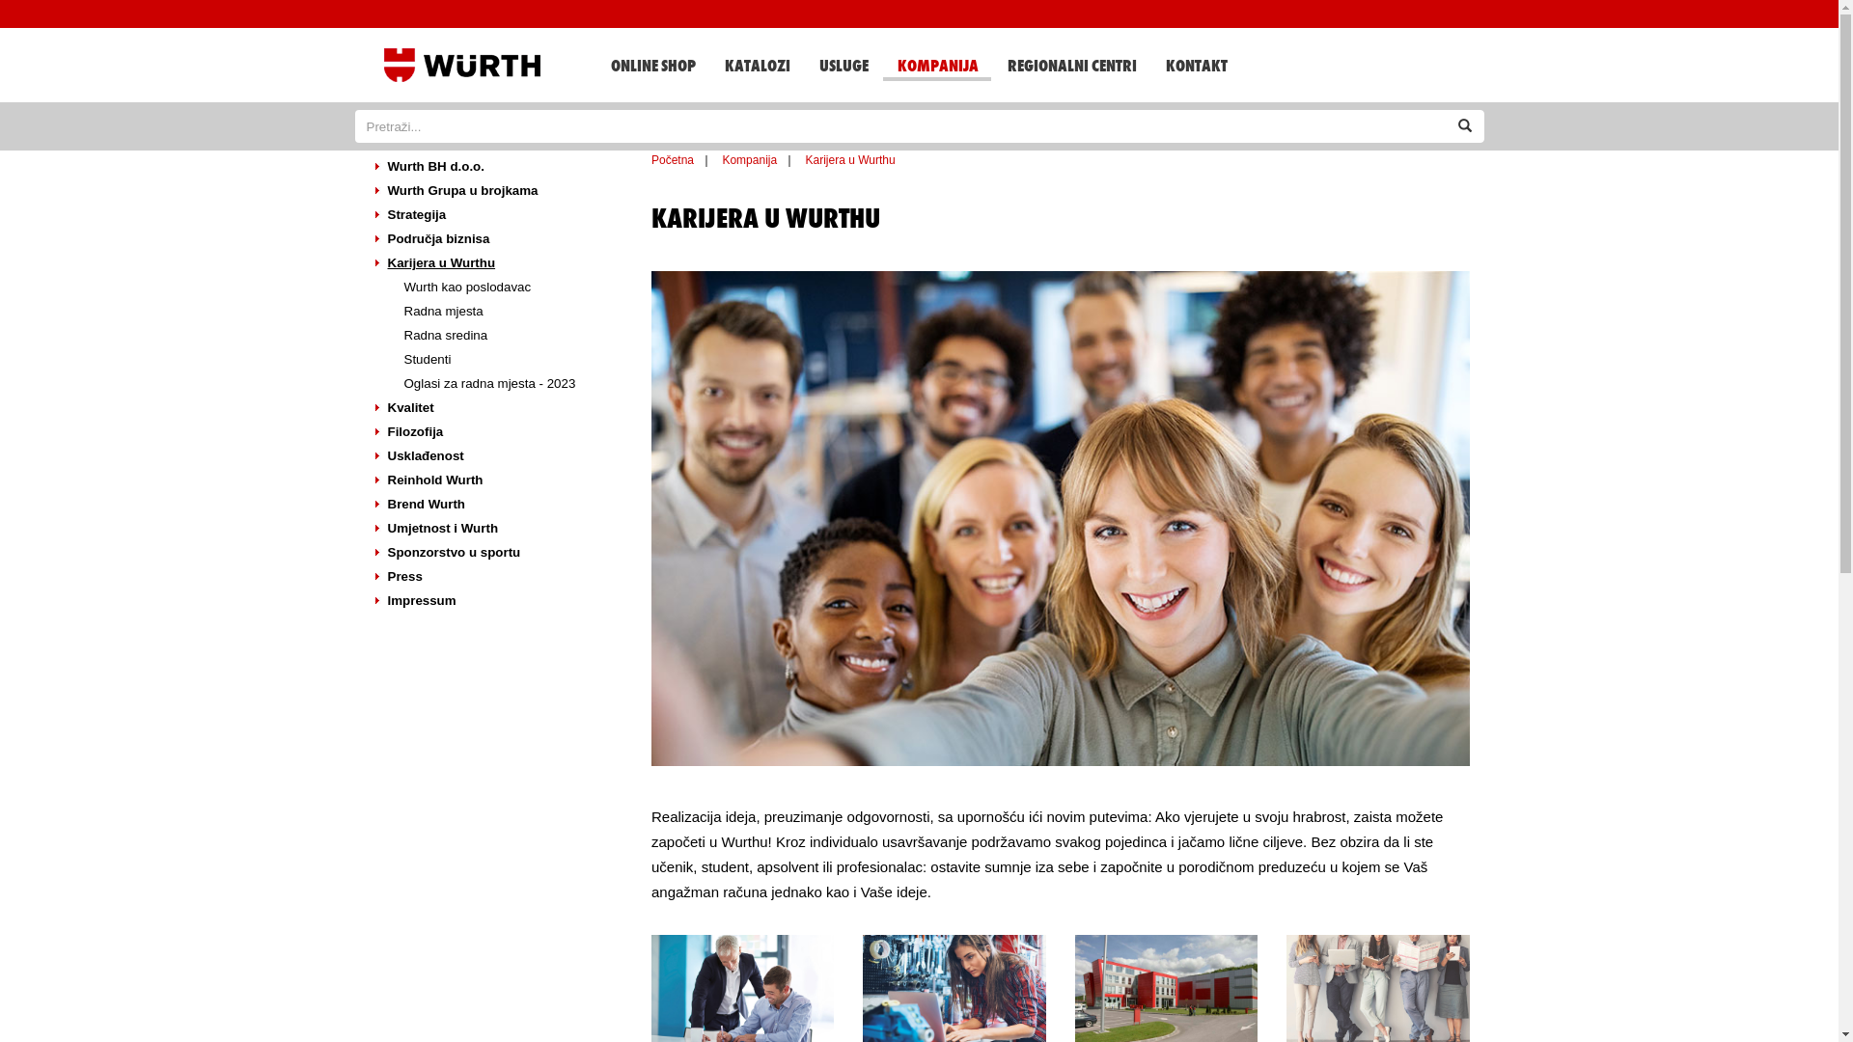 This screenshot has width=1853, height=1042. What do you see at coordinates (505, 336) in the screenshot?
I see `Radna sredina` at bounding box center [505, 336].